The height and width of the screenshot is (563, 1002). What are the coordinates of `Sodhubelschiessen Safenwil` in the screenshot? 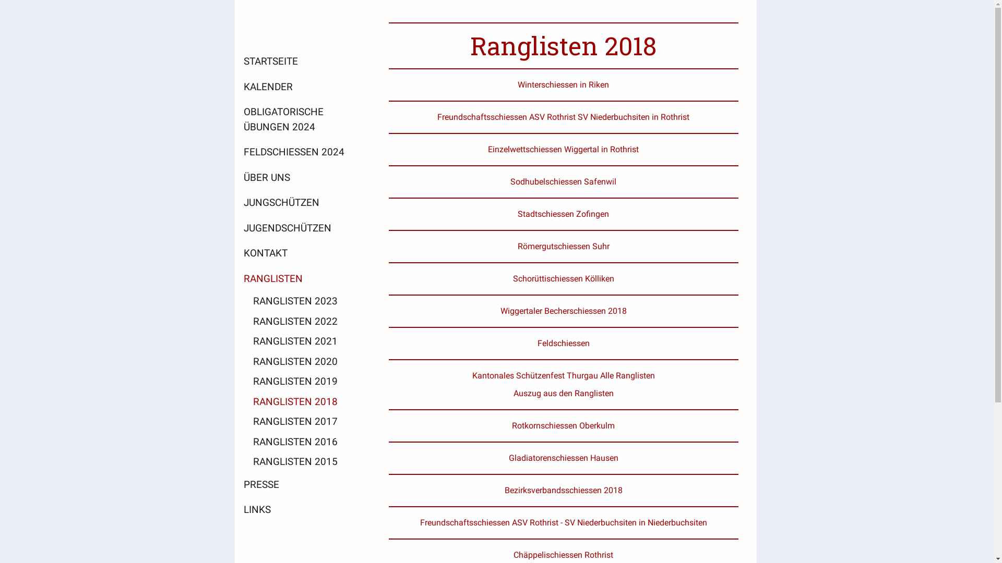 It's located at (564, 181).